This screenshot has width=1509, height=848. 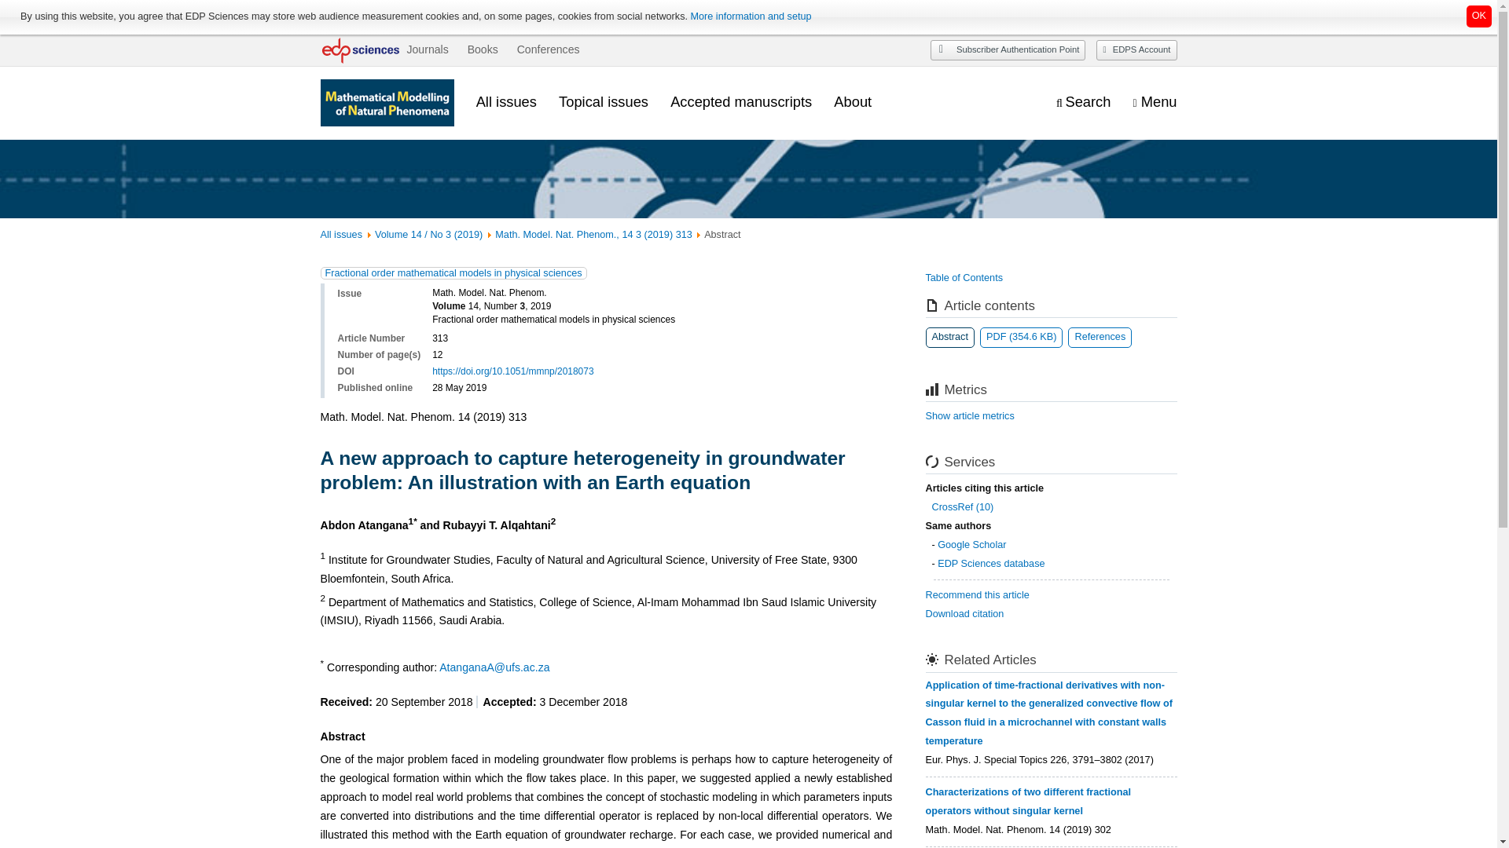 What do you see at coordinates (950, 337) in the screenshot?
I see `Abstract` at bounding box center [950, 337].